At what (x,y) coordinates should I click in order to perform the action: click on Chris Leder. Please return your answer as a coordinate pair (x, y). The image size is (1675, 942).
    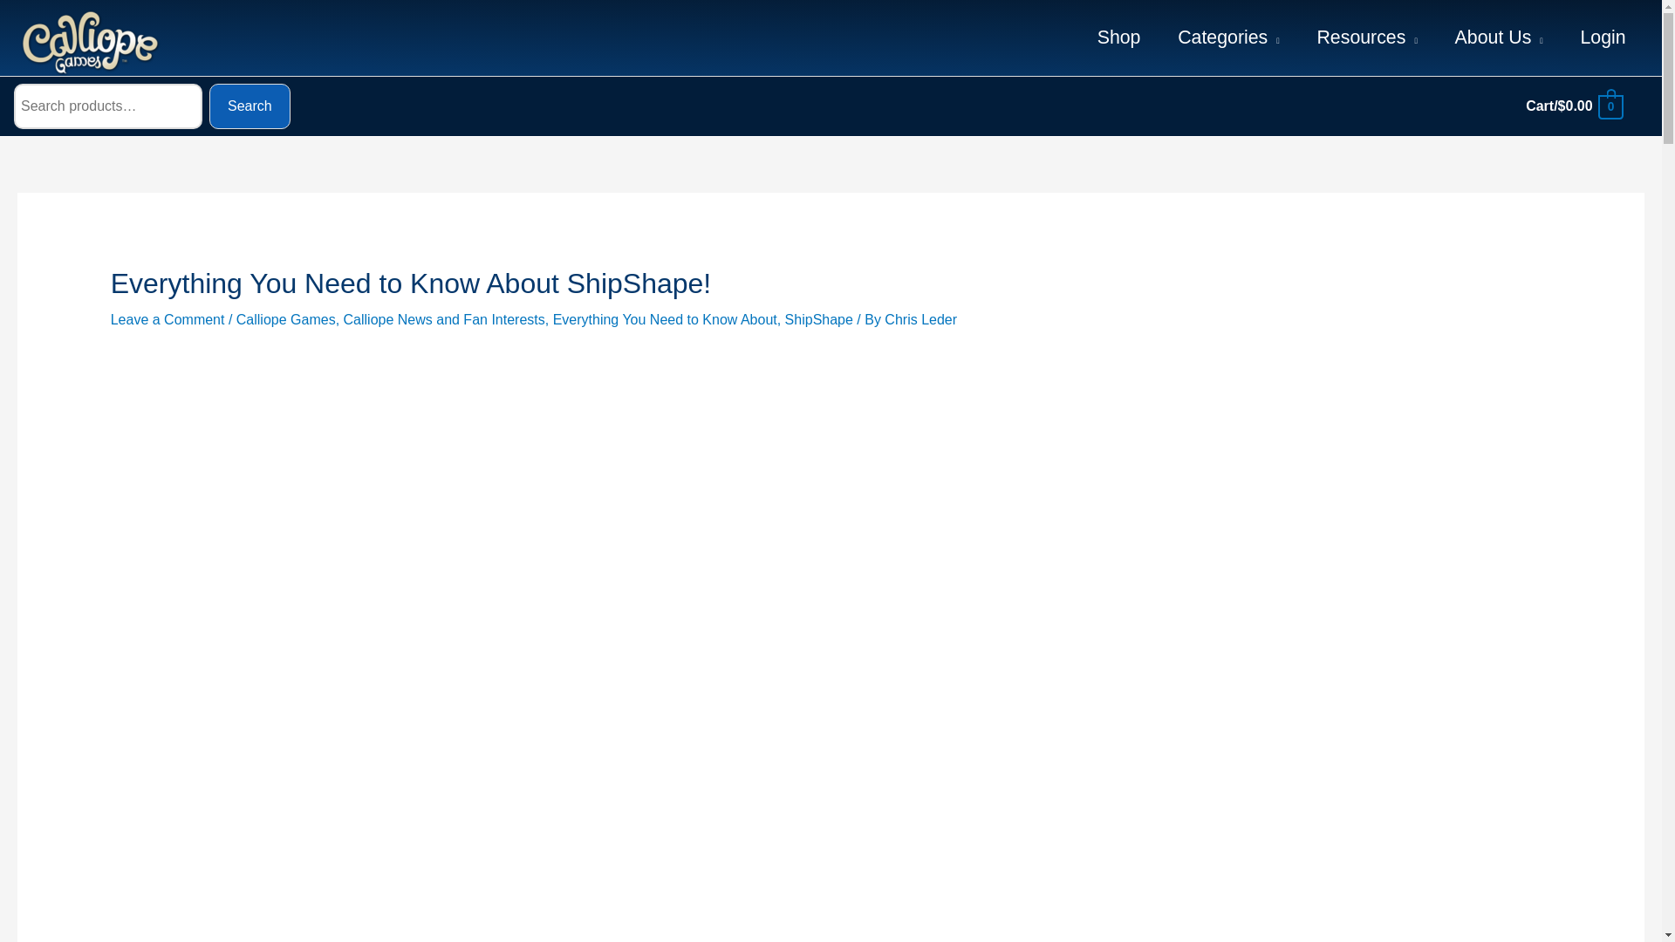
    Looking at the image, I should click on (920, 319).